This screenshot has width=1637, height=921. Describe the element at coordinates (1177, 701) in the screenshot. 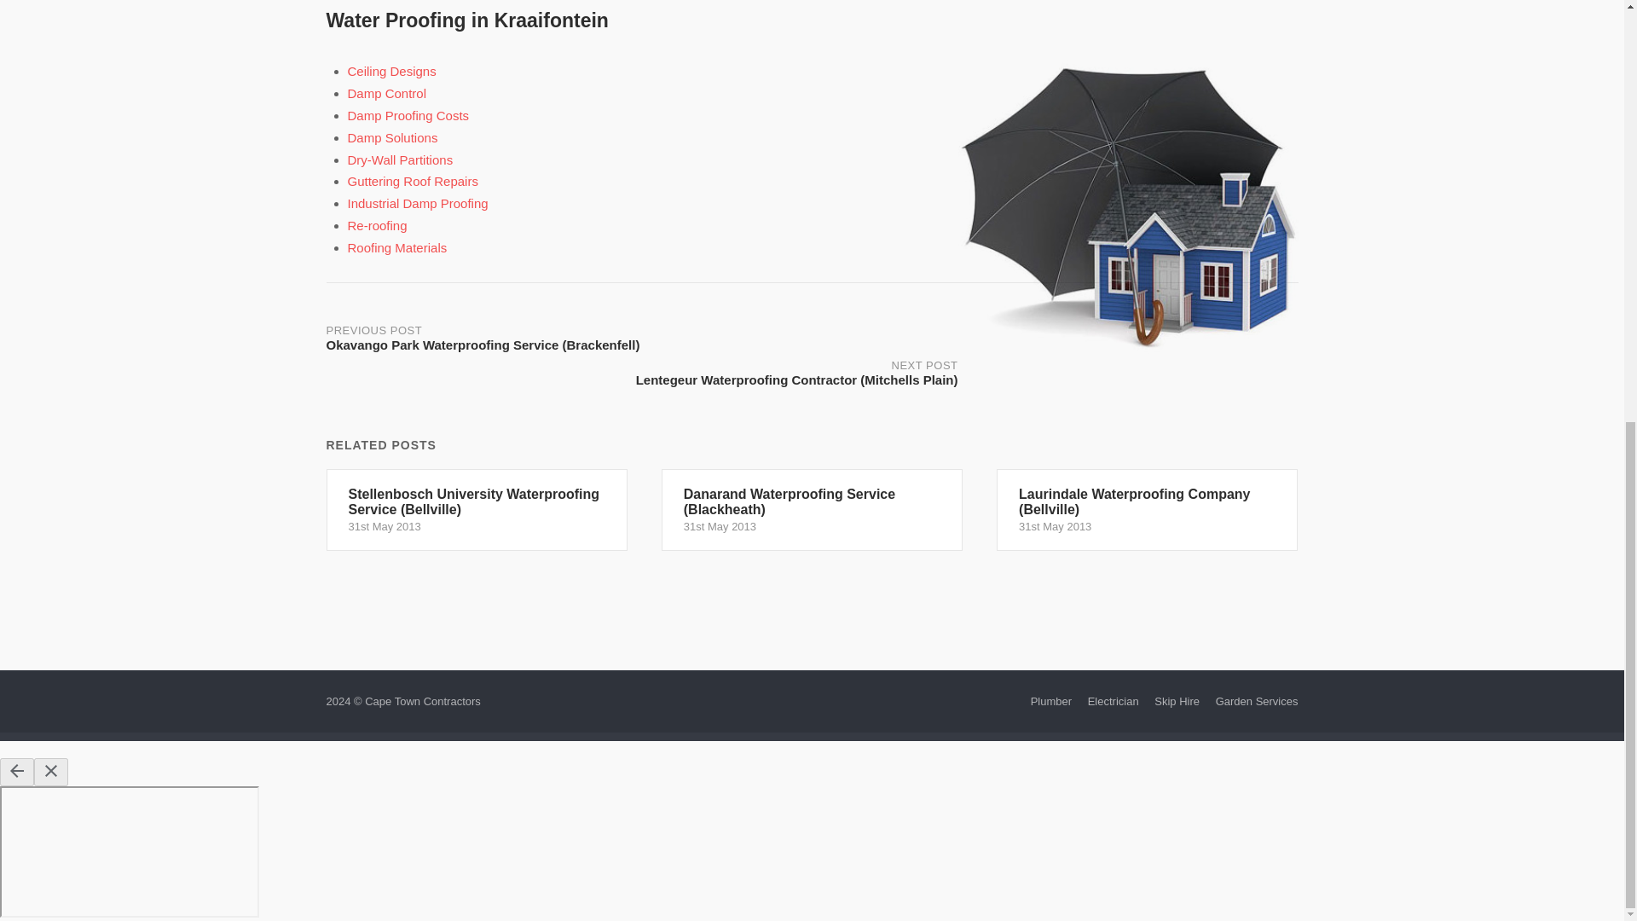

I see `Skip Hire` at that location.